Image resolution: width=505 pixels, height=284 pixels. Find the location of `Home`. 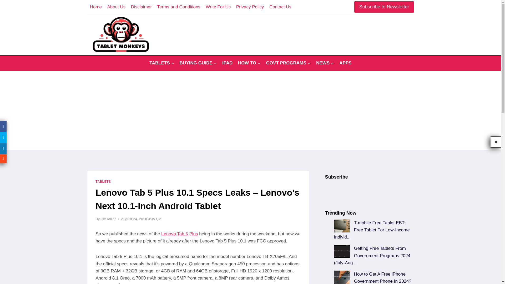

Home is located at coordinates (96, 7).